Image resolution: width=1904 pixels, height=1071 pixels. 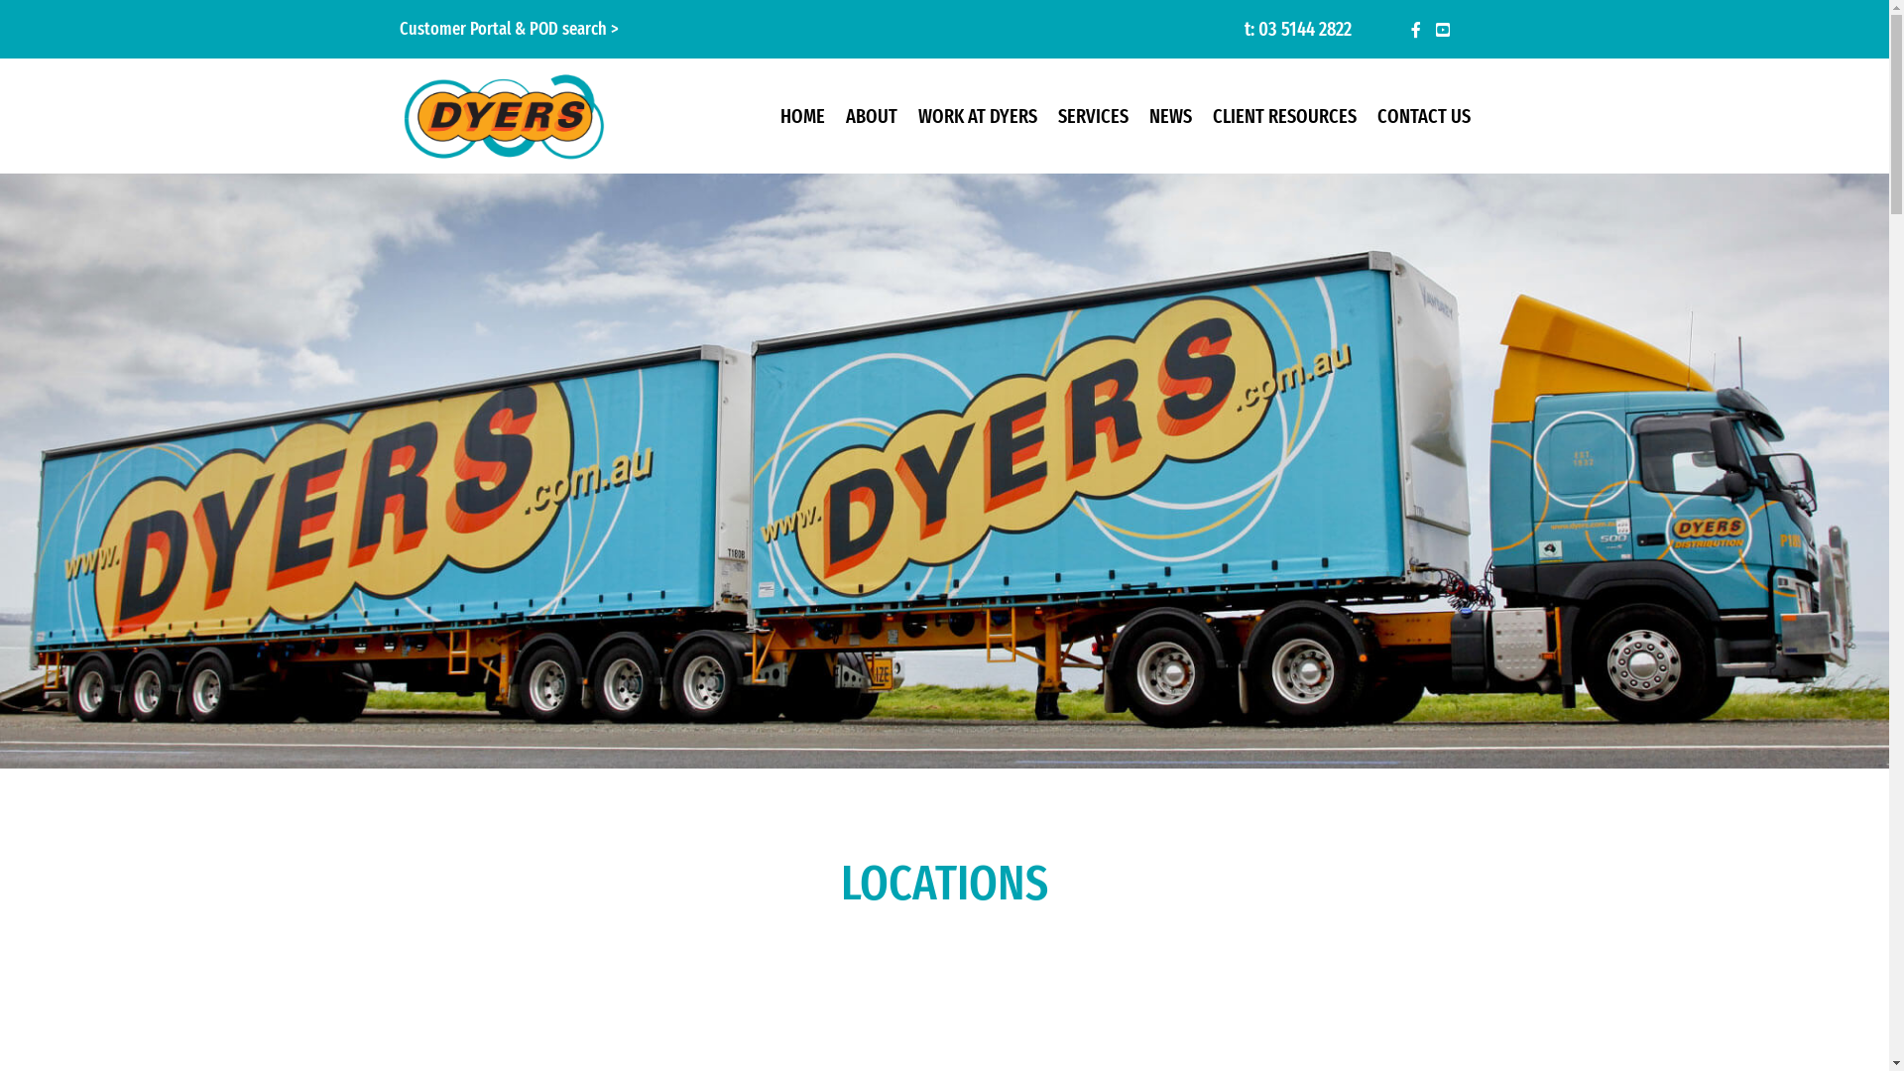 What do you see at coordinates (1298, 29) in the screenshot?
I see `t: 03 5144 2822` at bounding box center [1298, 29].